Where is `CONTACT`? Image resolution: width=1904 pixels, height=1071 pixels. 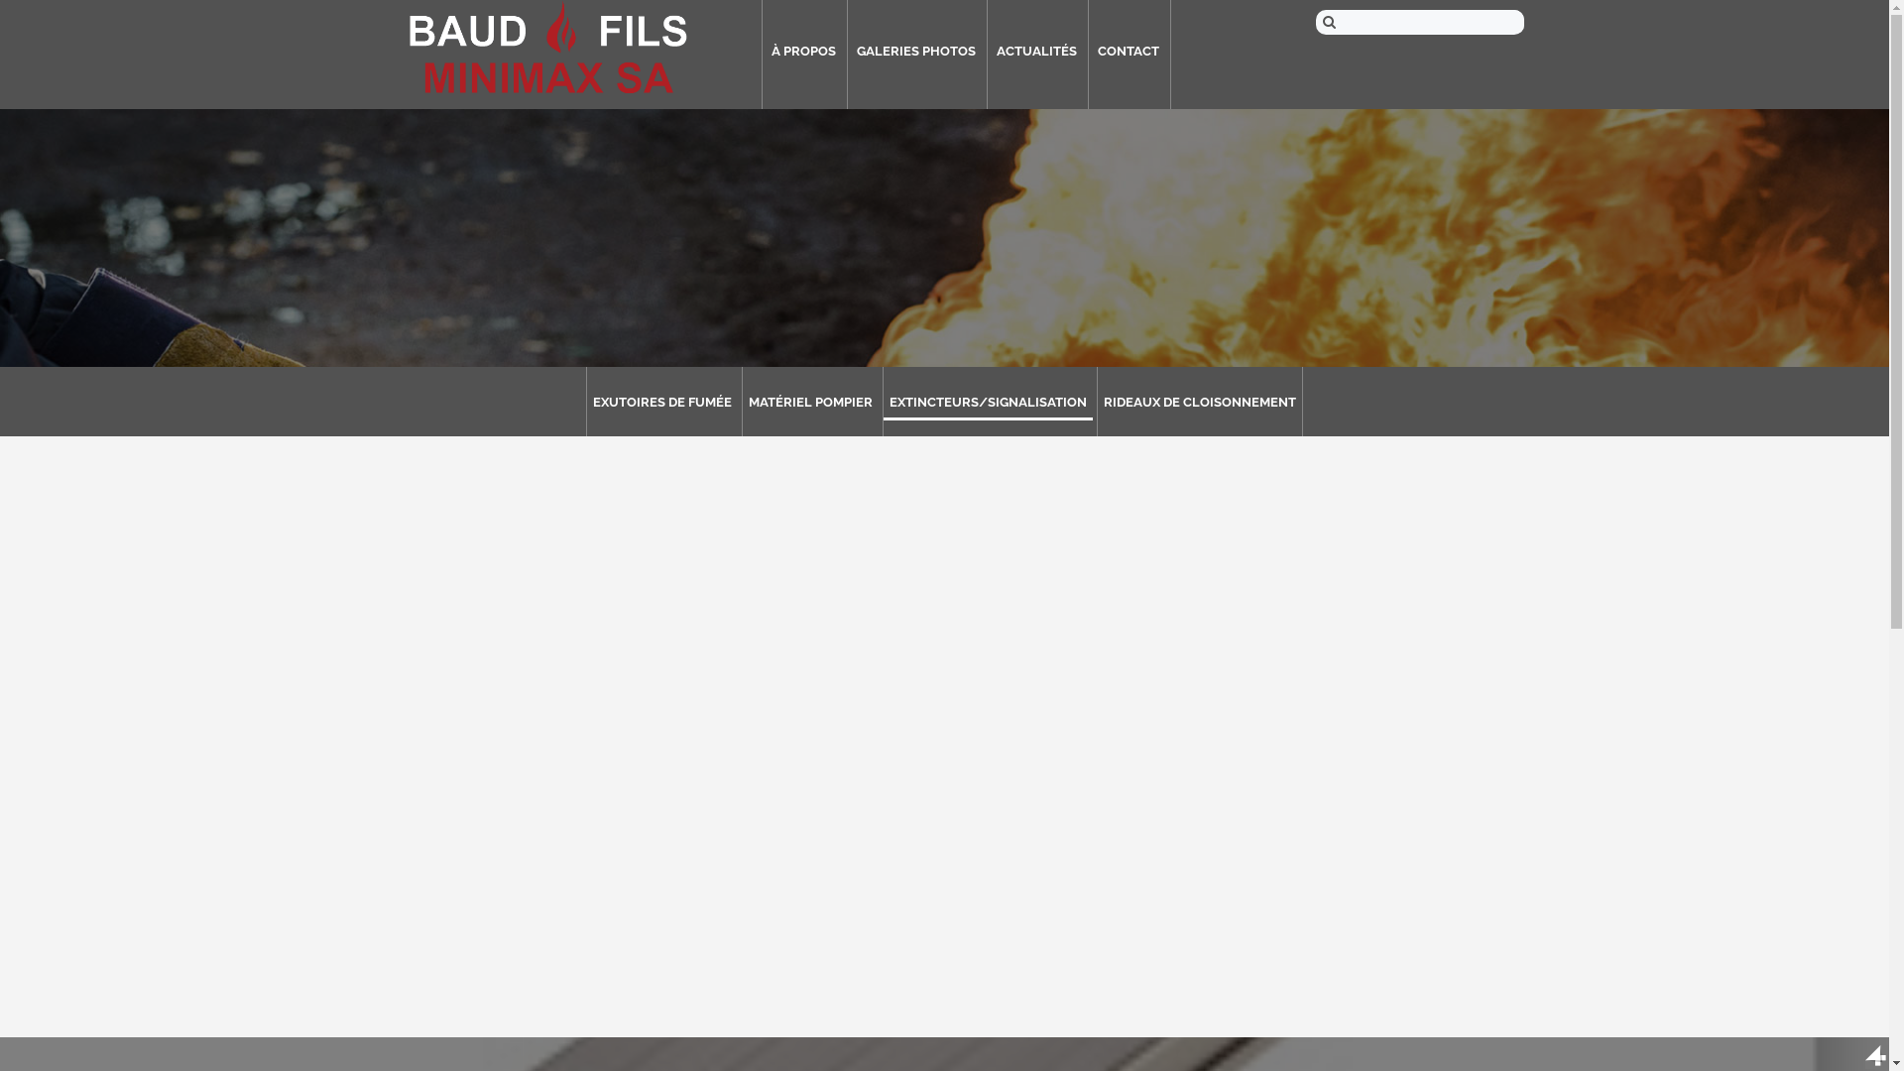 CONTACT is located at coordinates (1129, 52).